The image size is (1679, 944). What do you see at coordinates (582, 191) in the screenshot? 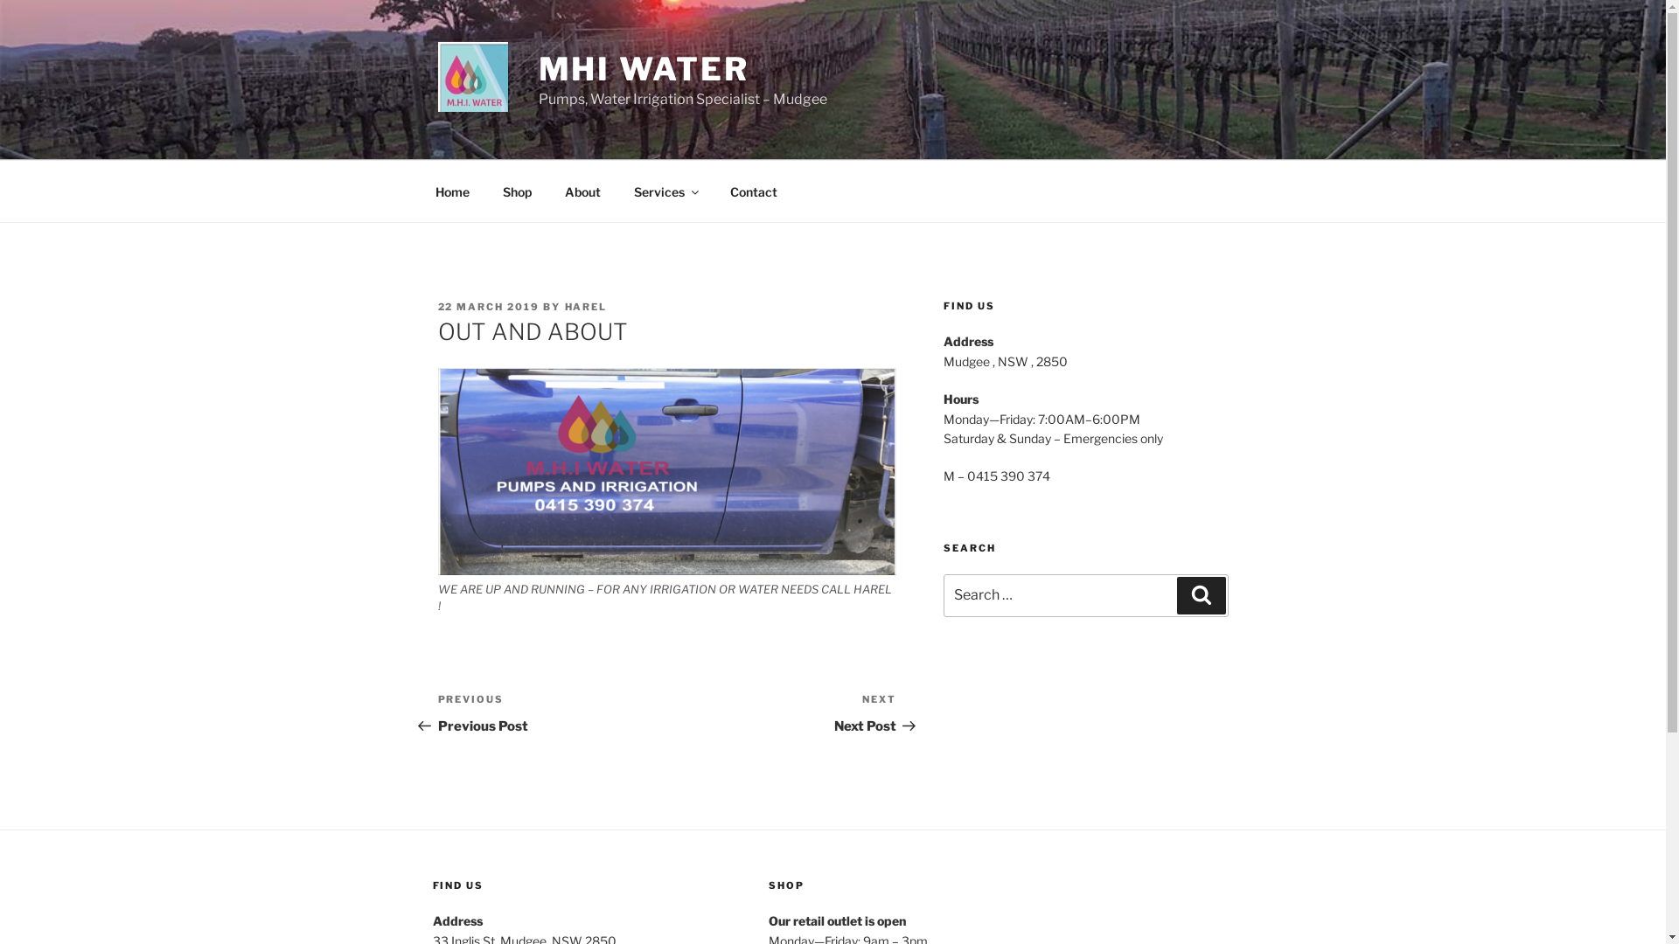
I see `About` at bounding box center [582, 191].